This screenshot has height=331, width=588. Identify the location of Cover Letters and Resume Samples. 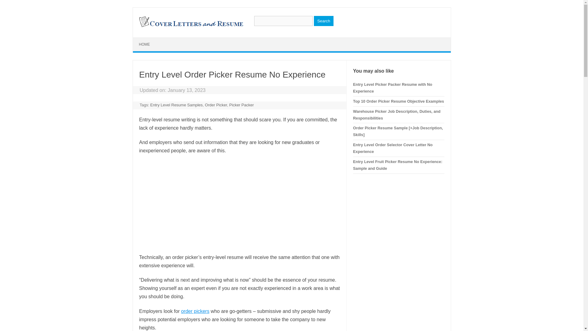
(190, 26).